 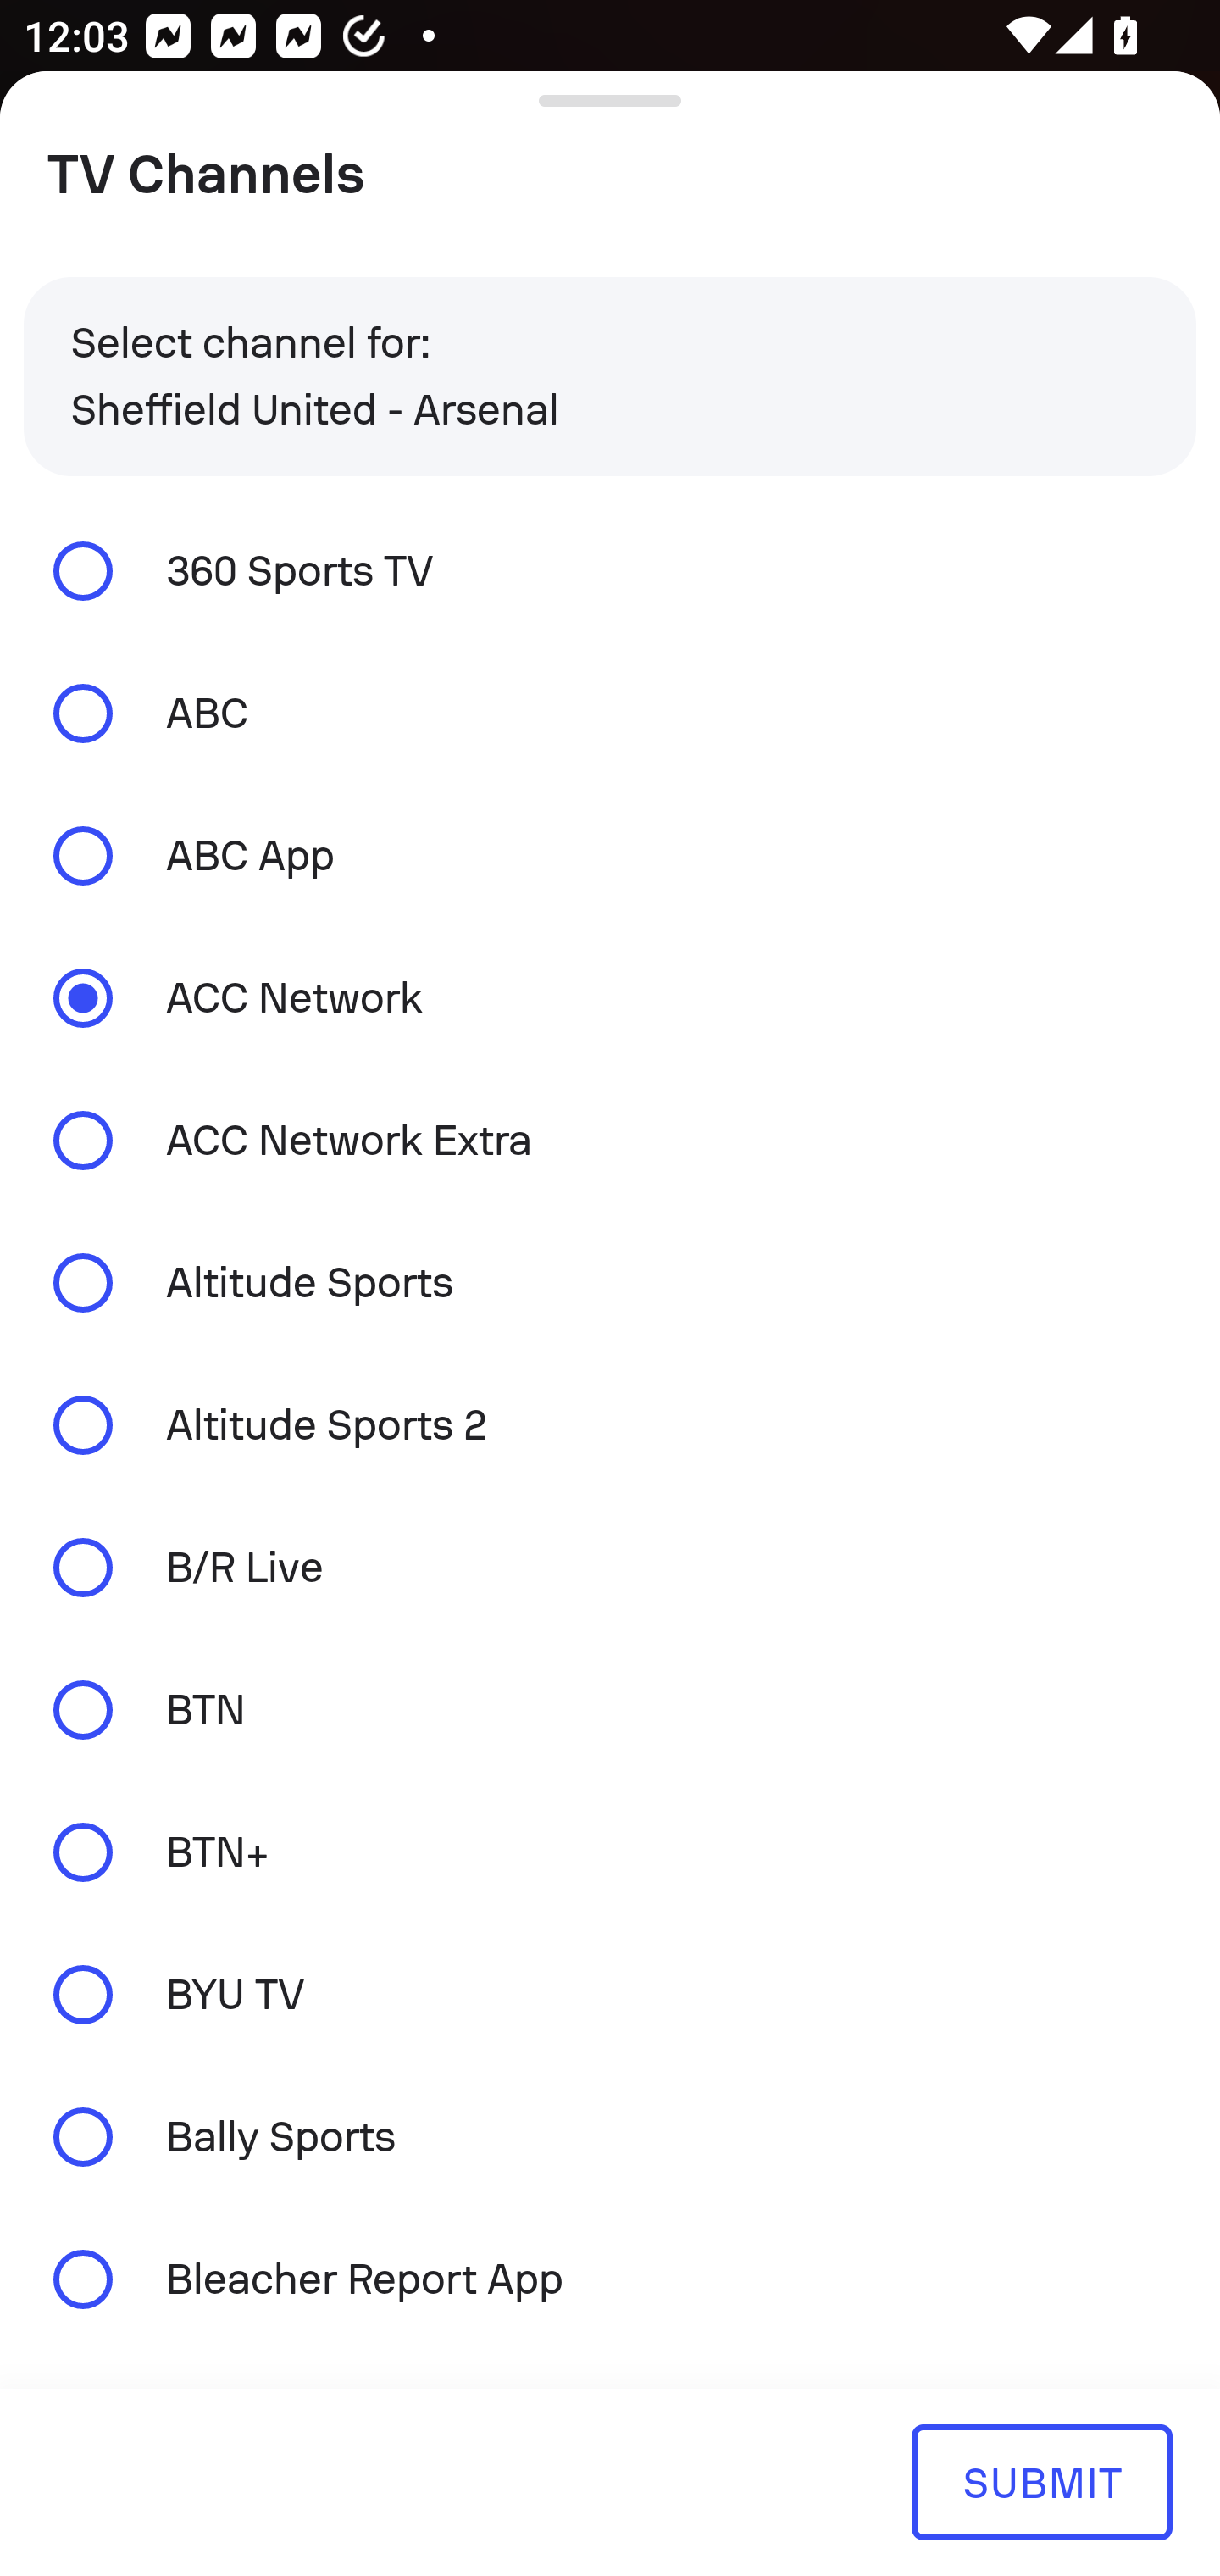 I want to click on B/R Live, so click(x=610, y=1568).